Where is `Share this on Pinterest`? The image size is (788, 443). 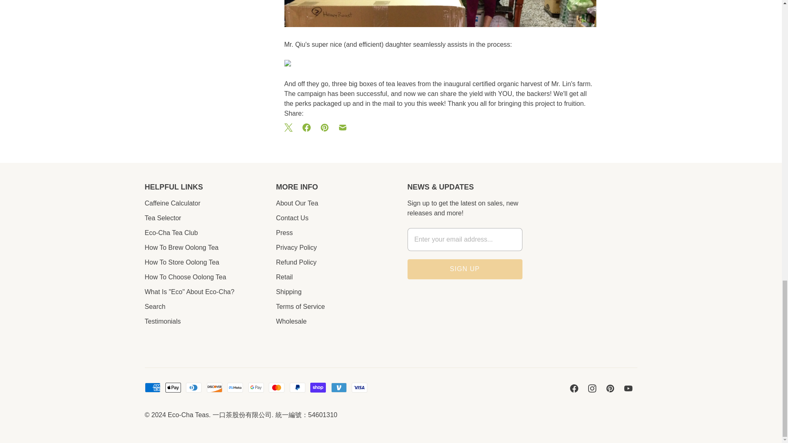 Share this on Pinterest is located at coordinates (324, 127).